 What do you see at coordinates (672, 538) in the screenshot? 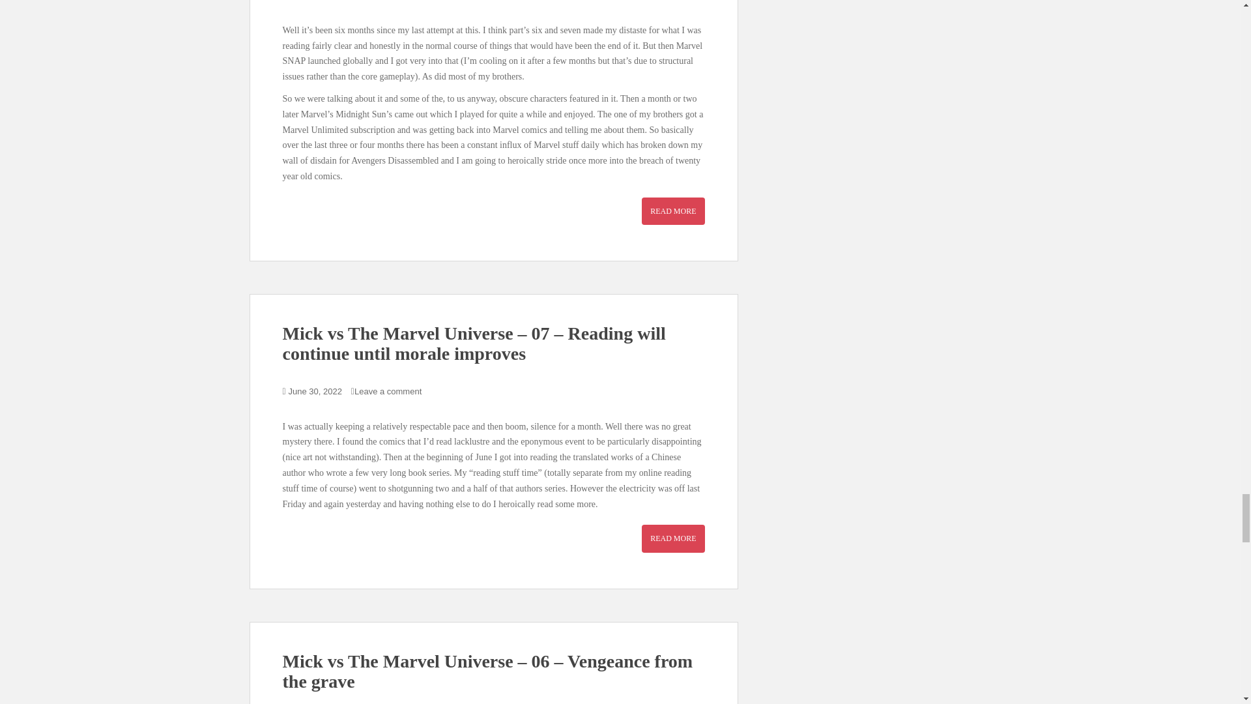
I see `READ MORE` at bounding box center [672, 538].